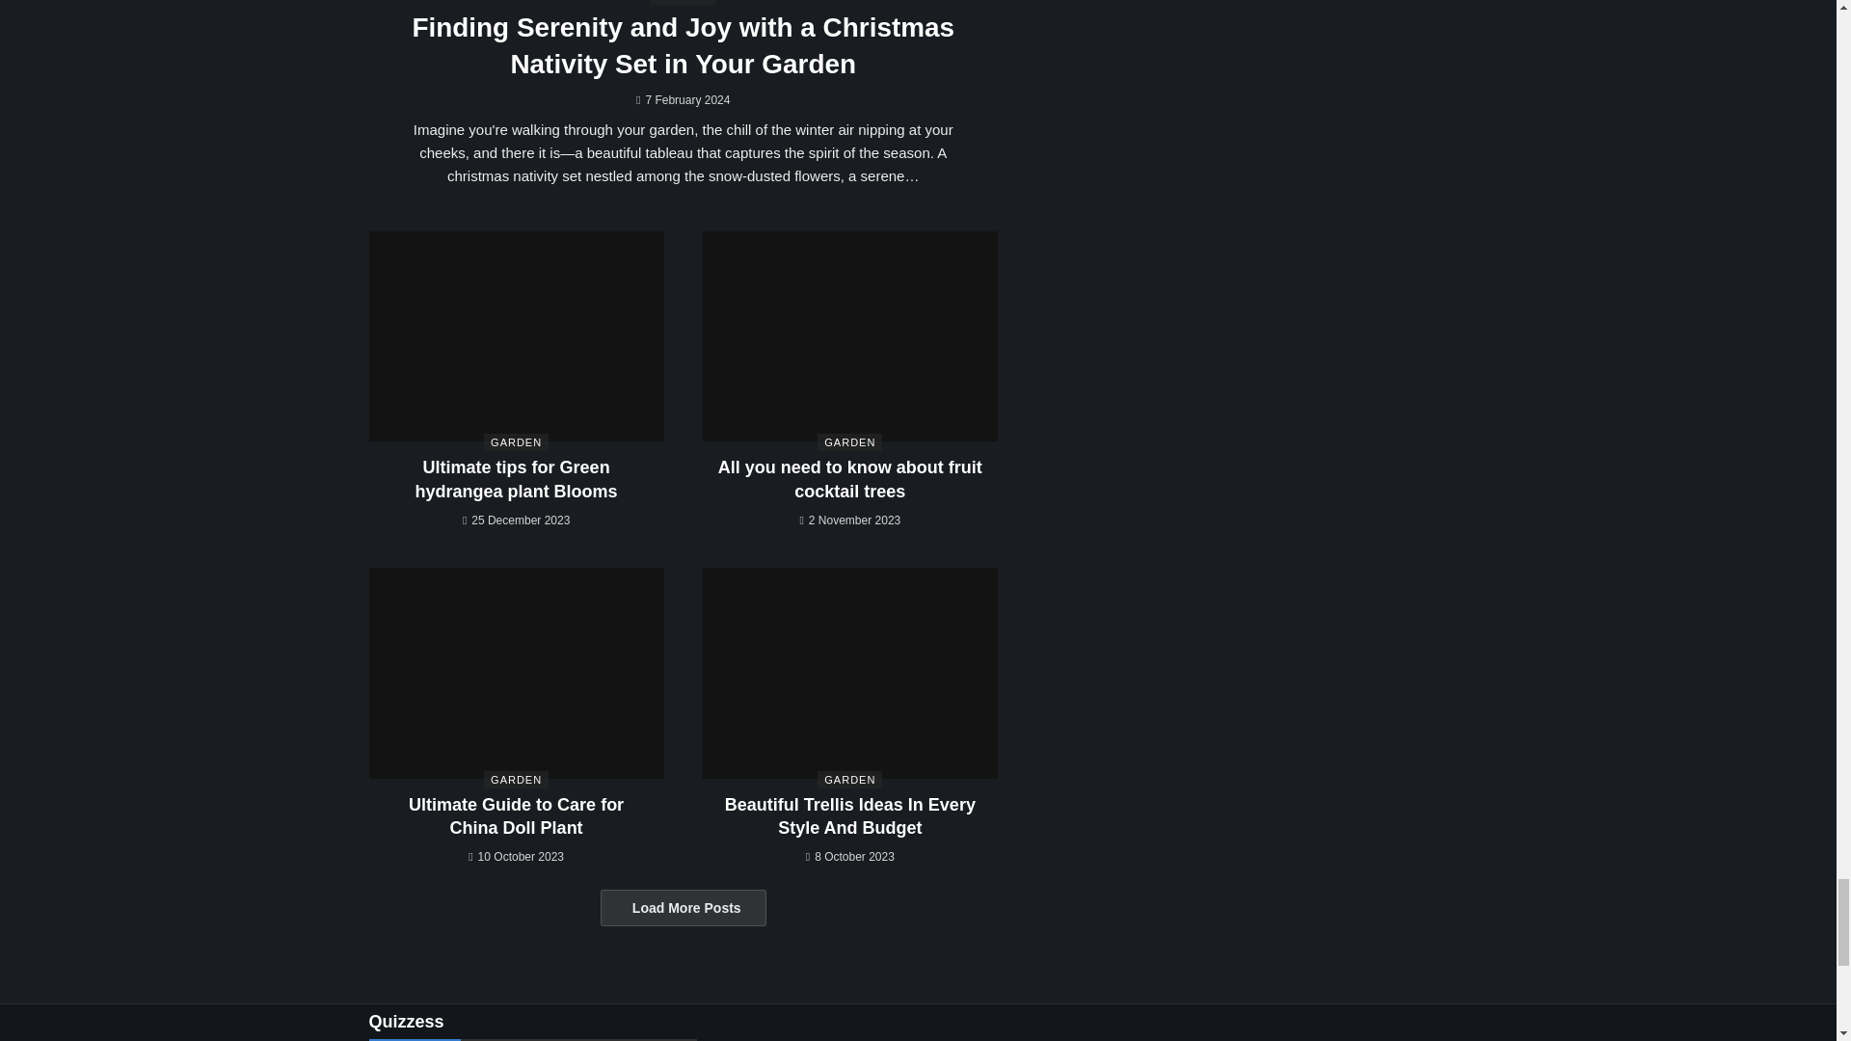 This screenshot has height=1041, width=1851. Describe the element at coordinates (515, 673) in the screenshot. I see `Ultimate Guide to Care for China Doll Plant` at that location.